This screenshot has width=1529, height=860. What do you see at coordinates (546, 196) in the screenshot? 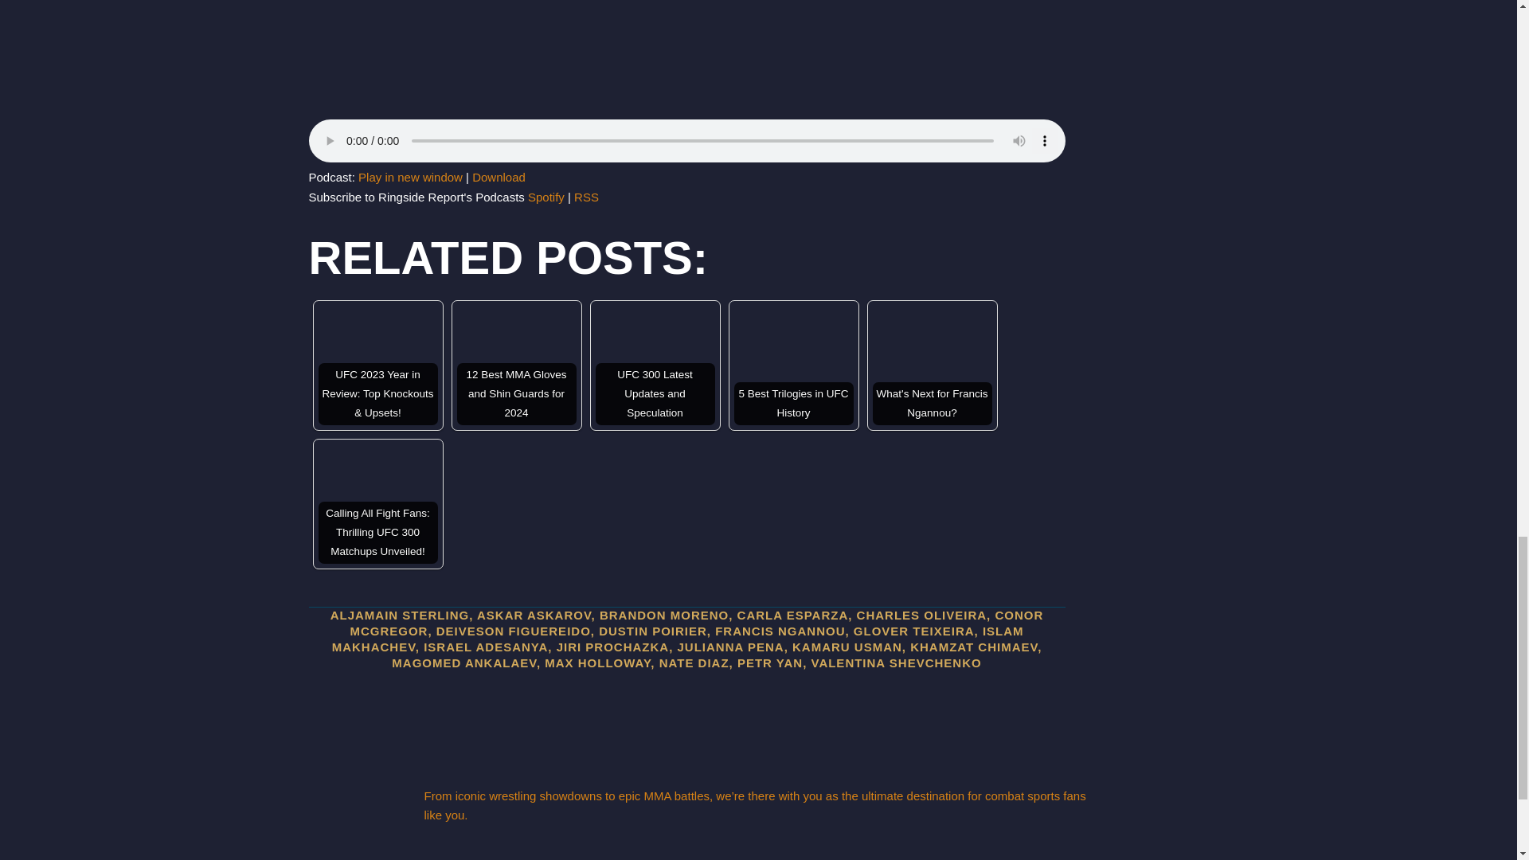
I see `Spotify` at bounding box center [546, 196].